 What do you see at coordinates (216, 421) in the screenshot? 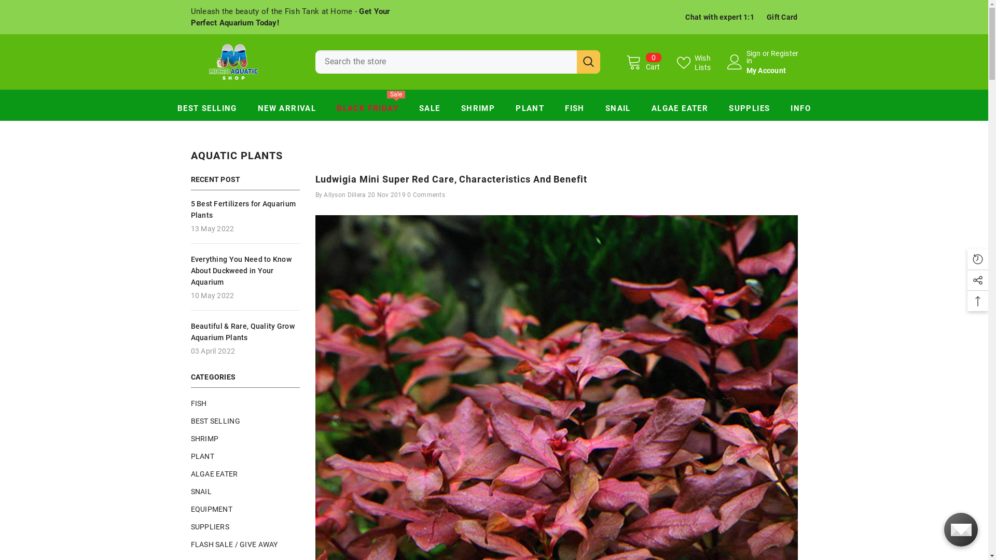
I see `BEST SELLING` at bounding box center [216, 421].